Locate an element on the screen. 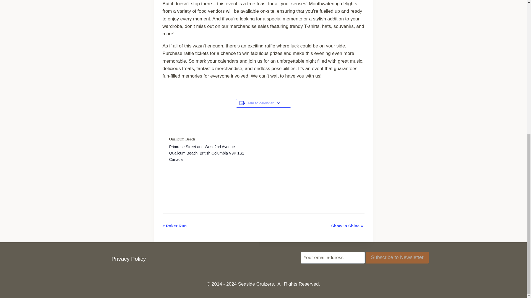 The height and width of the screenshot is (298, 531). Add to calendar is located at coordinates (260, 103).